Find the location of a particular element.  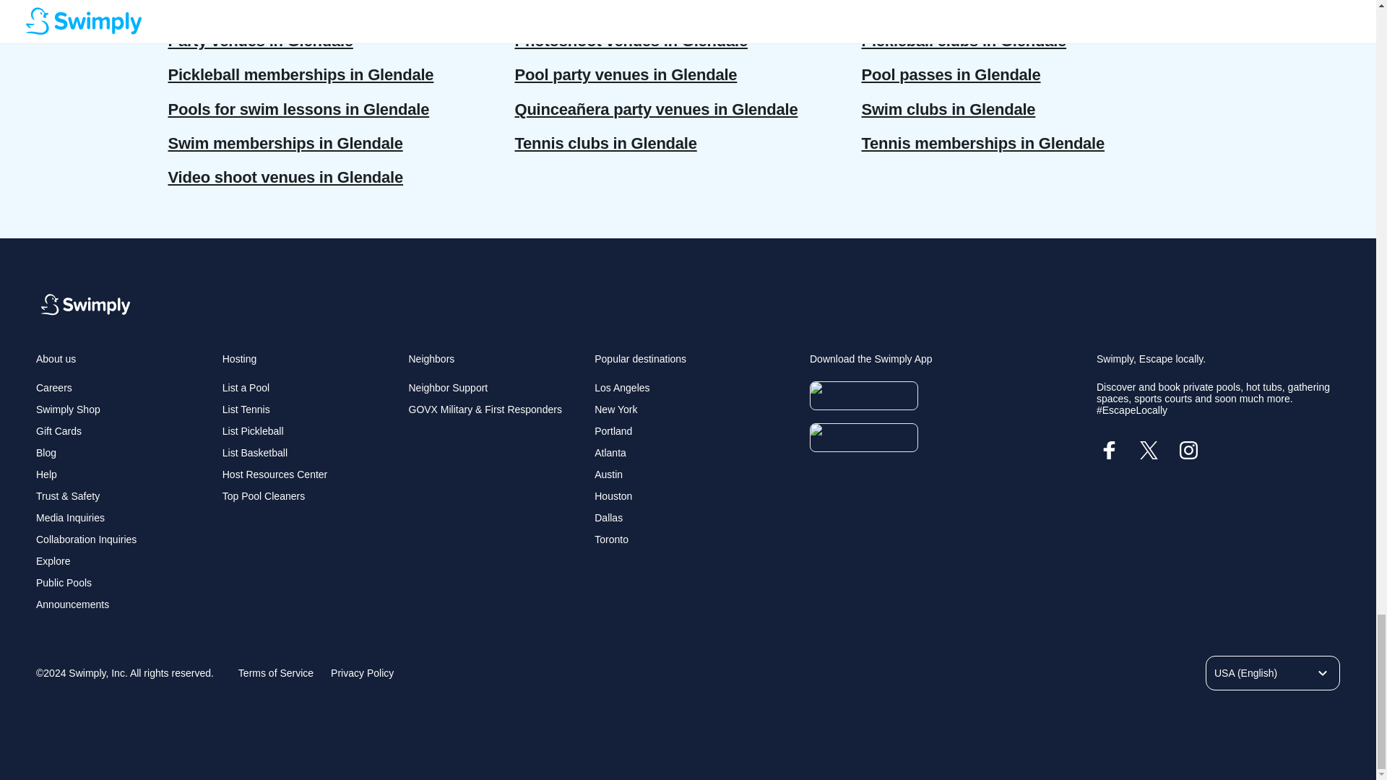

Announcements is located at coordinates (72, 604).